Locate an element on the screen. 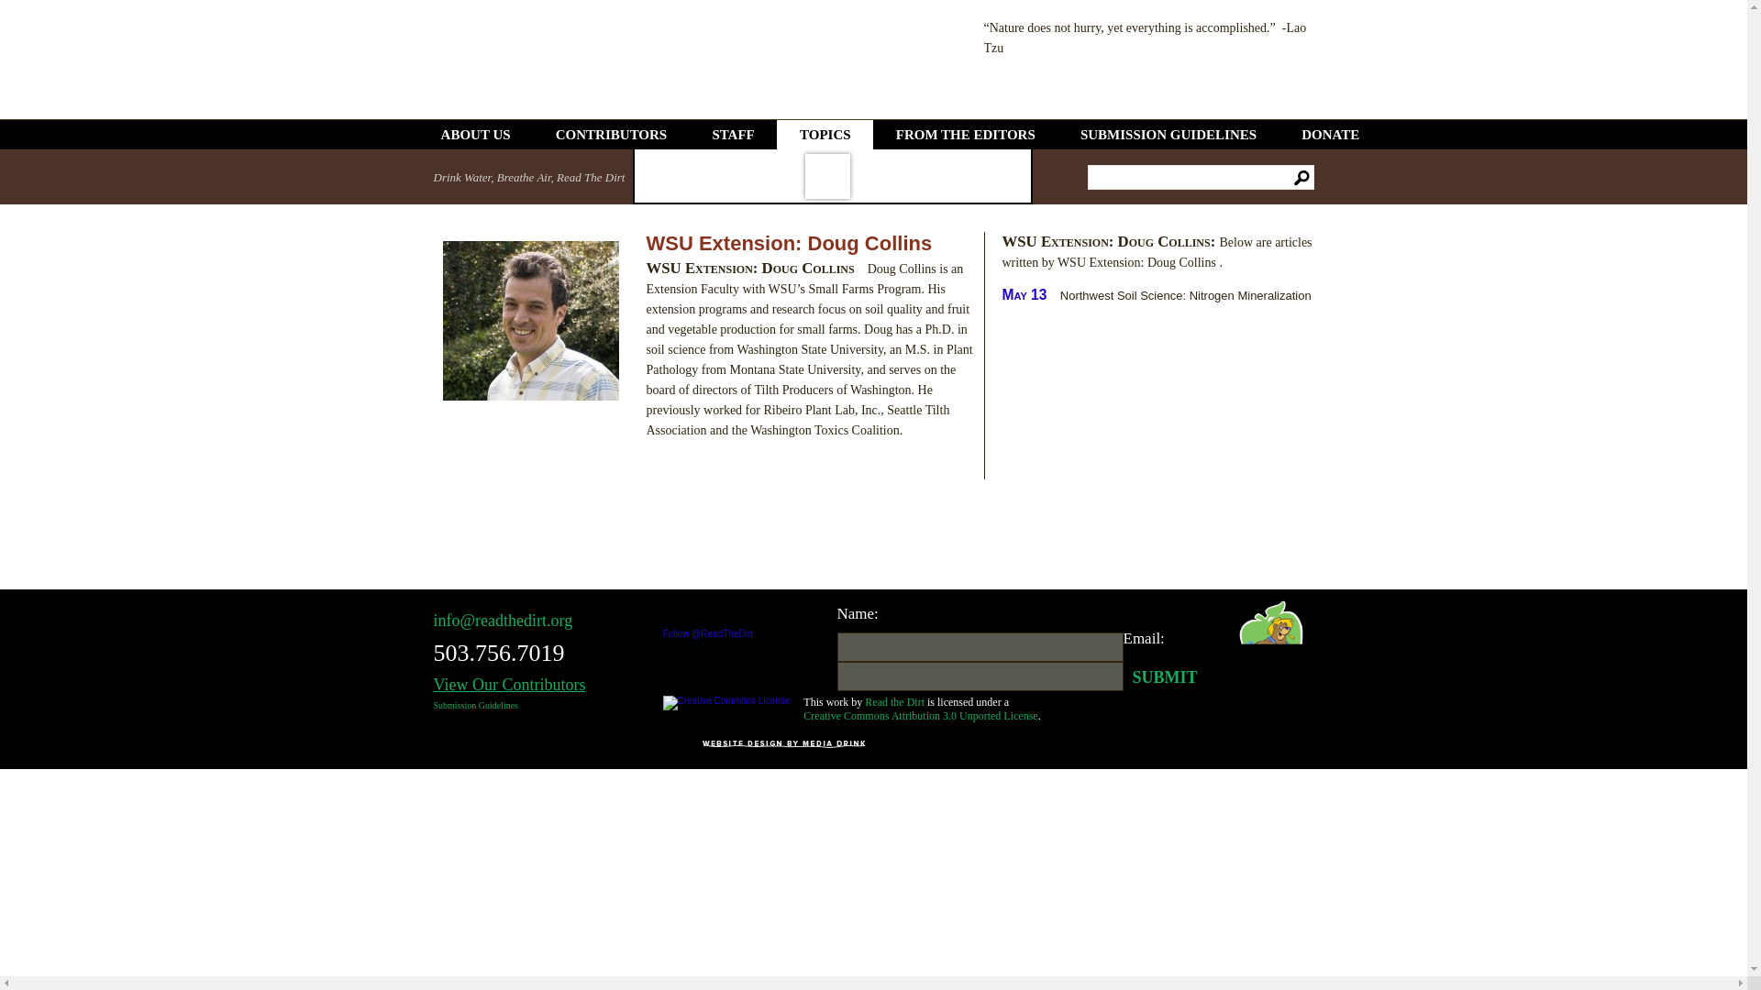 The width and height of the screenshot is (1761, 990). DONATE is located at coordinates (1331, 134).